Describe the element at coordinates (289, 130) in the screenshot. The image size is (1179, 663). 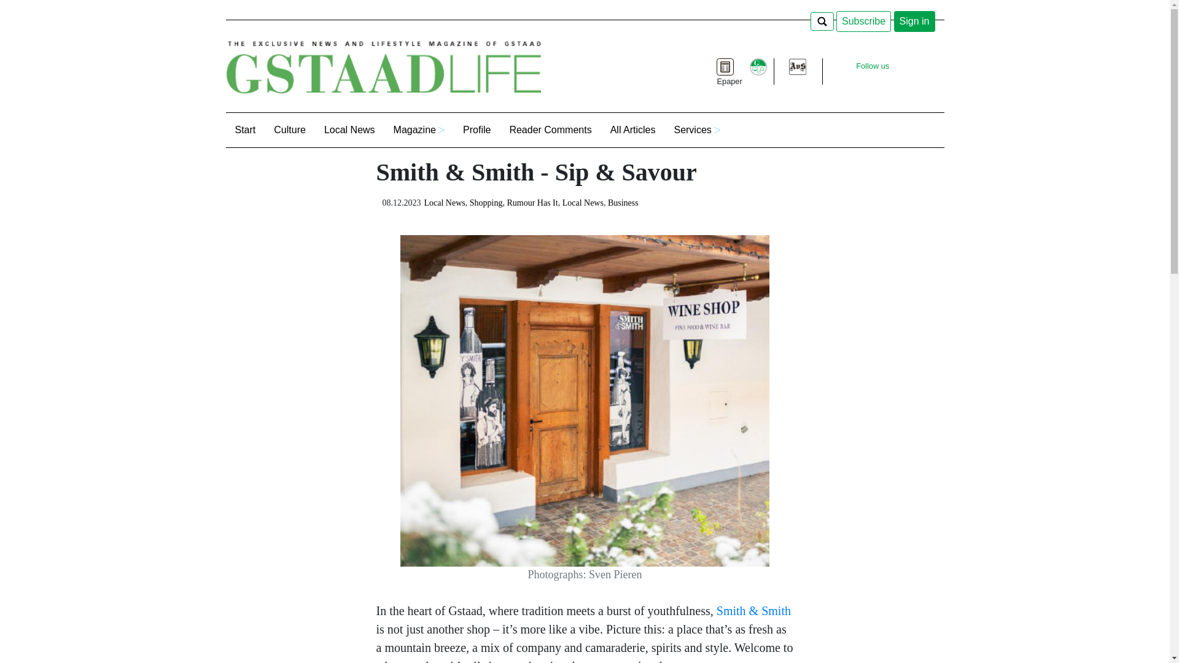
I see `Culture` at that location.